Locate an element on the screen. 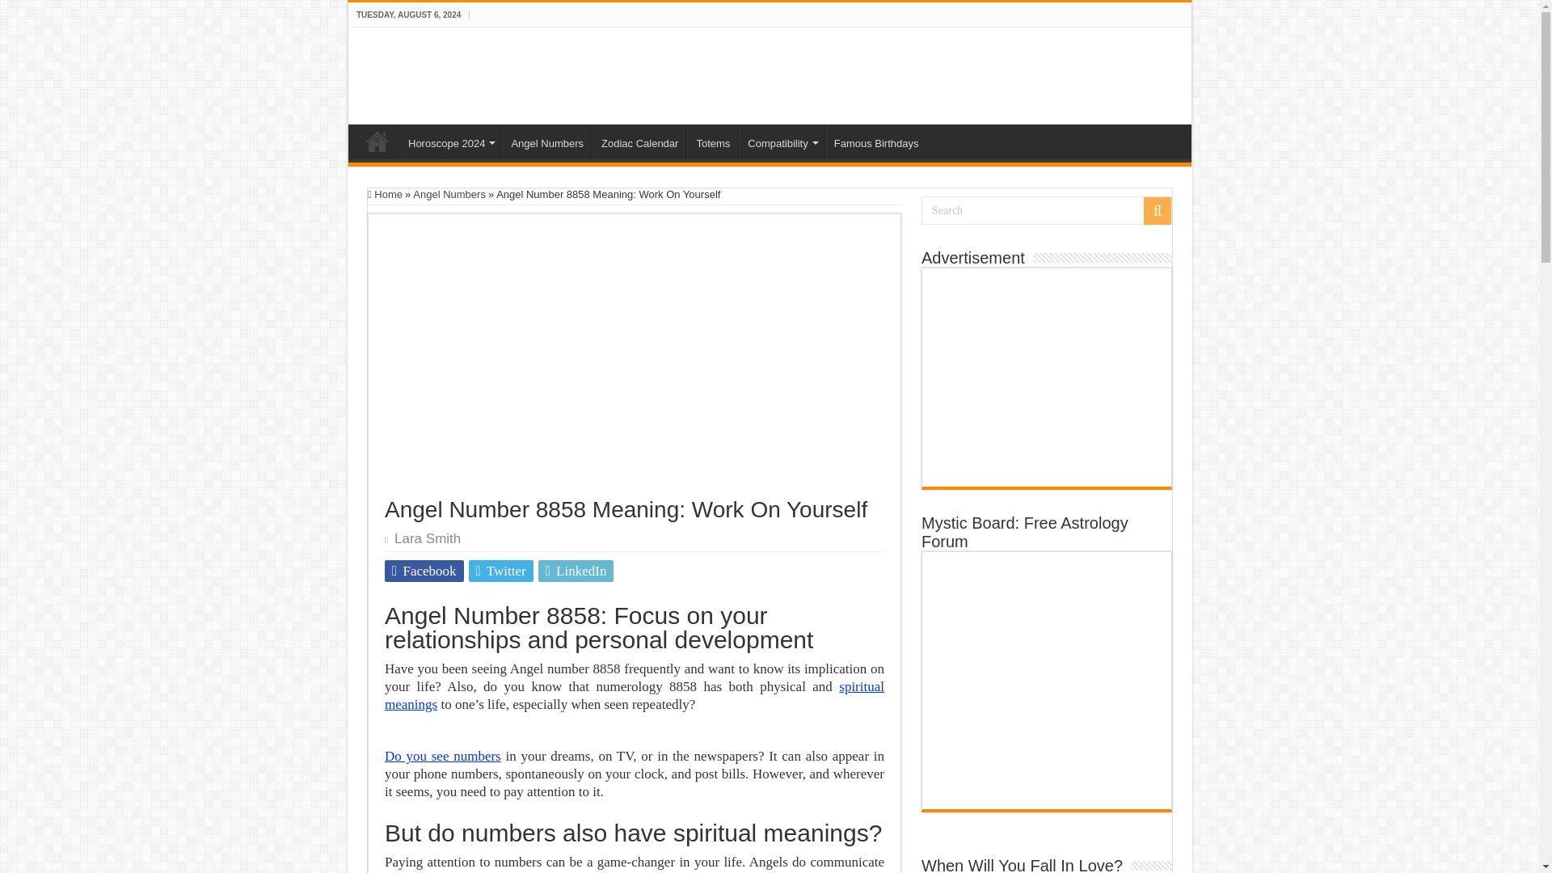 The height and width of the screenshot is (873, 1552). Compatibility is located at coordinates (781, 141).